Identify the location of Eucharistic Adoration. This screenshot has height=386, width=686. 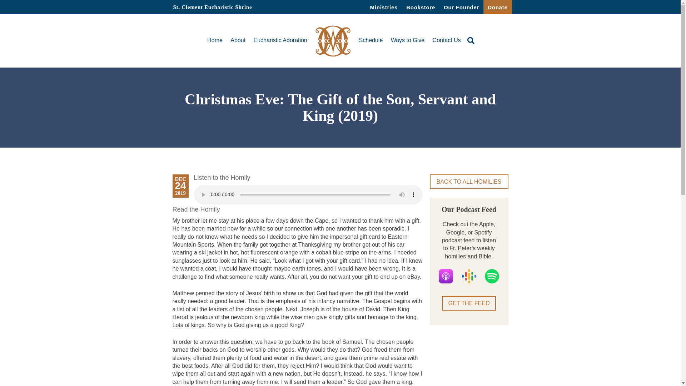
(280, 40).